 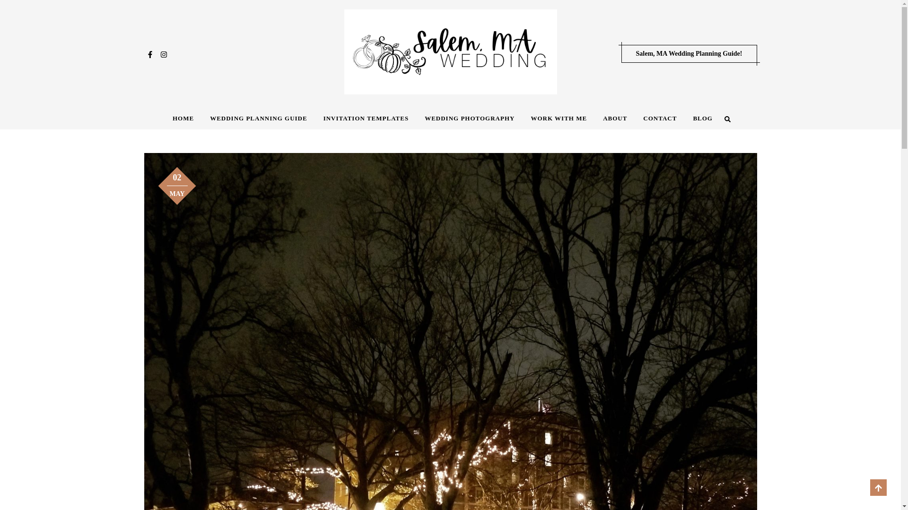 I want to click on CONTACT, so click(x=659, y=126).